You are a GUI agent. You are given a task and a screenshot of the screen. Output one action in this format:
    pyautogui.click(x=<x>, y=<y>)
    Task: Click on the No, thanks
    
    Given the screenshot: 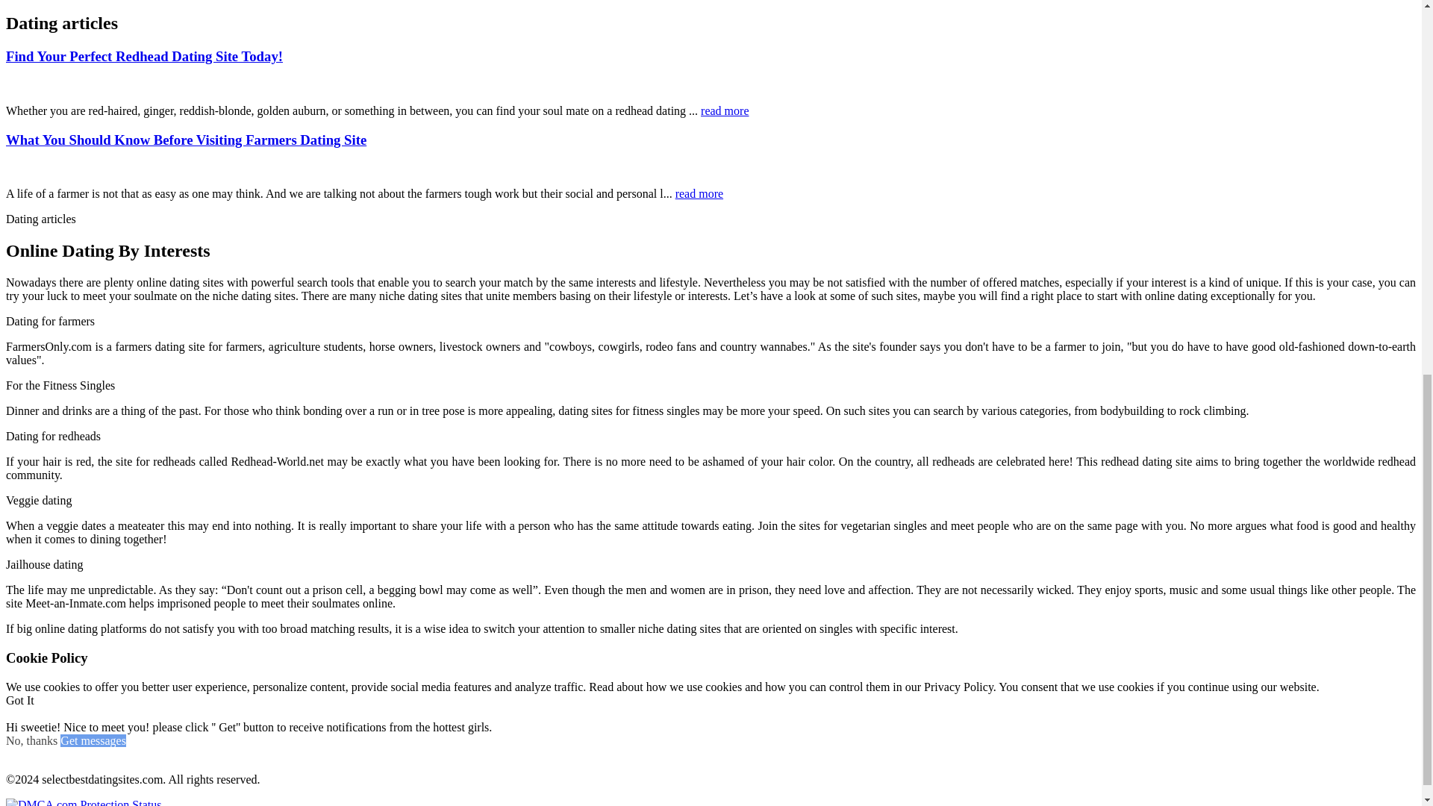 What is the action you would take?
    pyautogui.click(x=31, y=740)
    